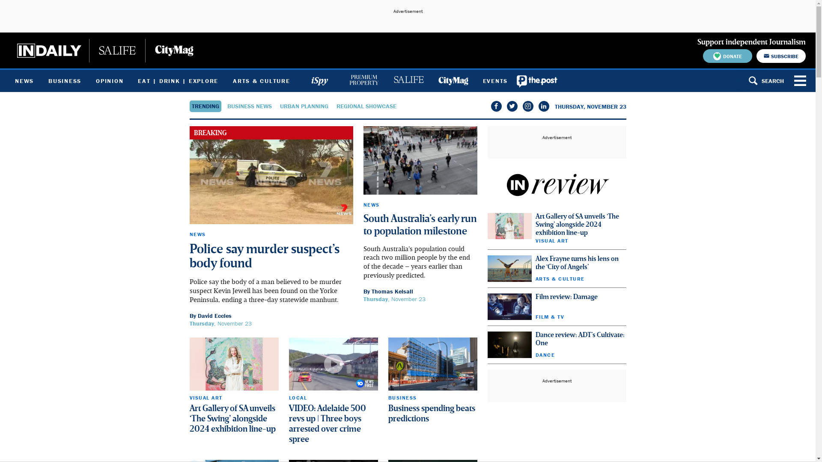  What do you see at coordinates (304, 106) in the screenshot?
I see `URBAN PLANNING` at bounding box center [304, 106].